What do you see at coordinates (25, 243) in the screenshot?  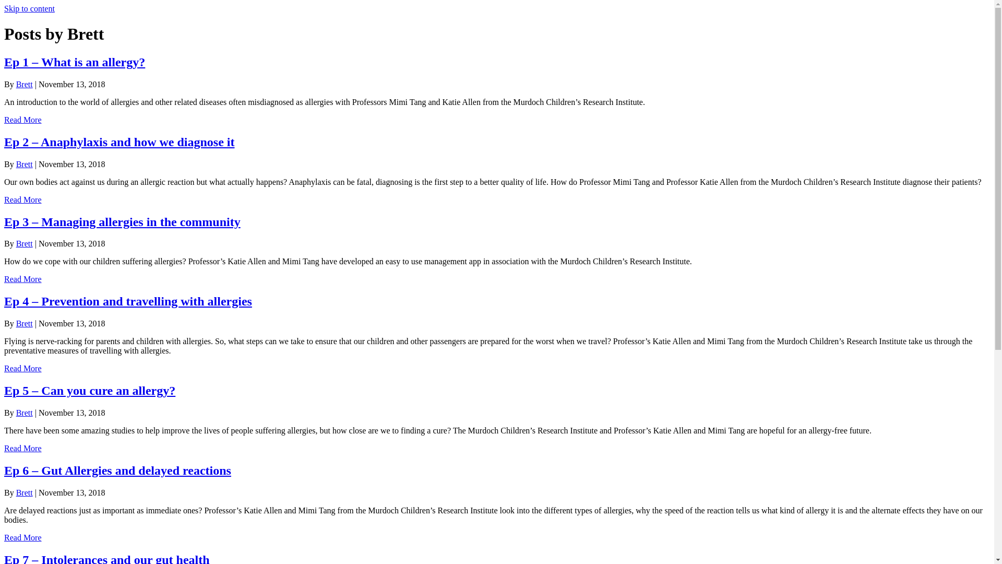 I see `Brett` at bounding box center [25, 243].